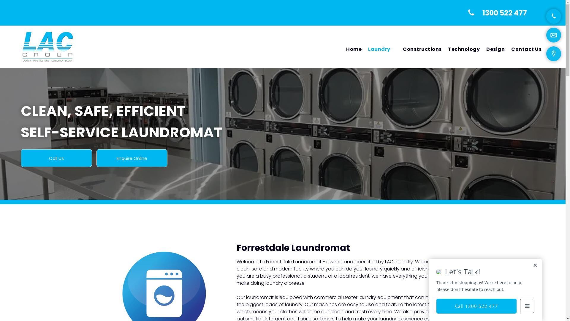 The width and height of the screenshot is (570, 321). I want to click on Laundry, so click(382, 49).